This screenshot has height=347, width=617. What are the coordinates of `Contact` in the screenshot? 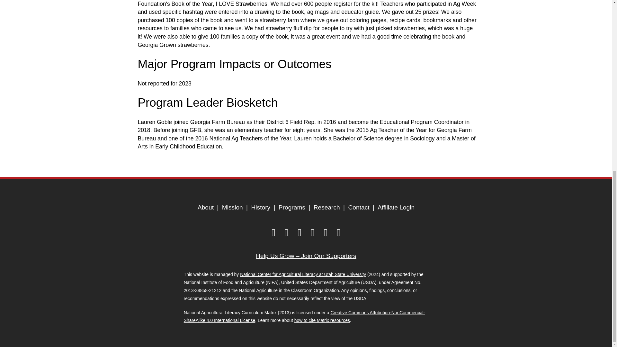 It's located at (358, 208).